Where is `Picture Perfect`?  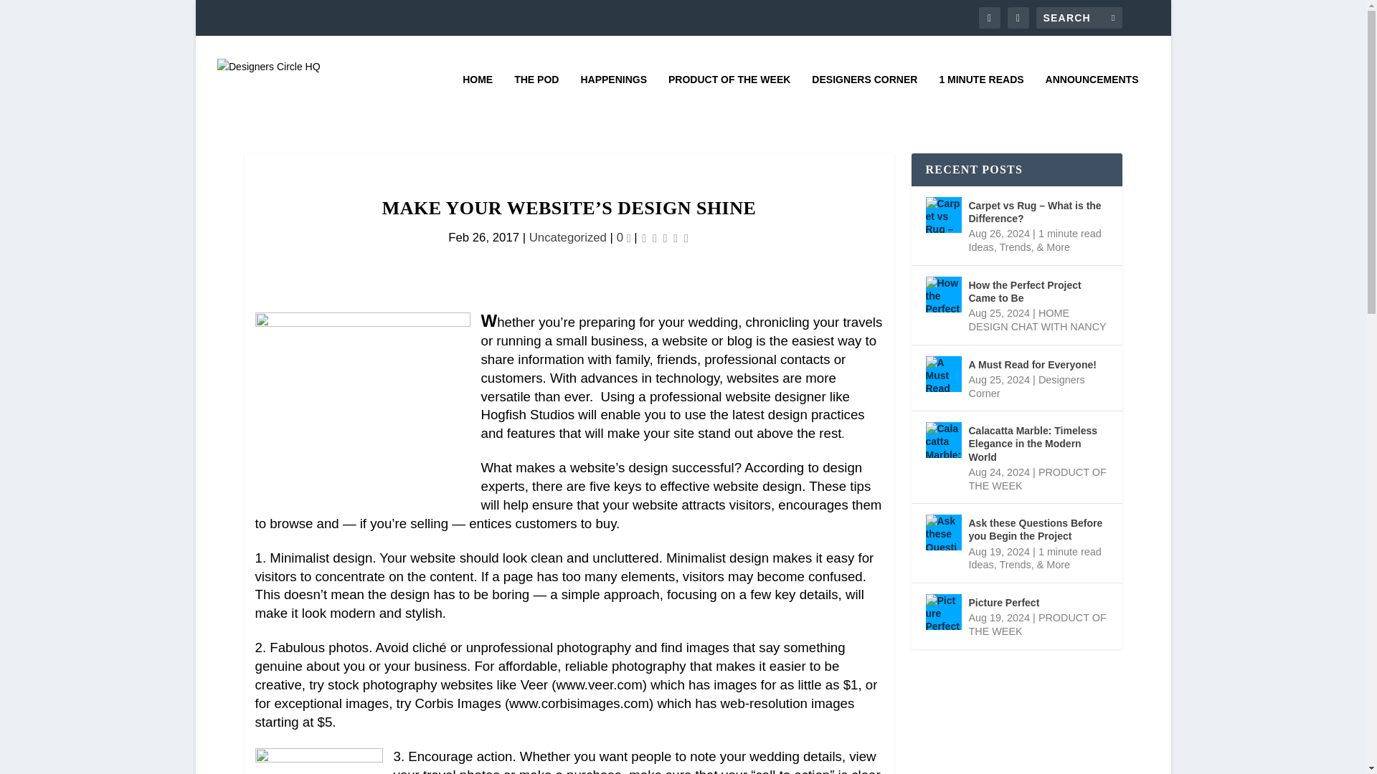
Picture Perfect is located at coordinates (943, 612).